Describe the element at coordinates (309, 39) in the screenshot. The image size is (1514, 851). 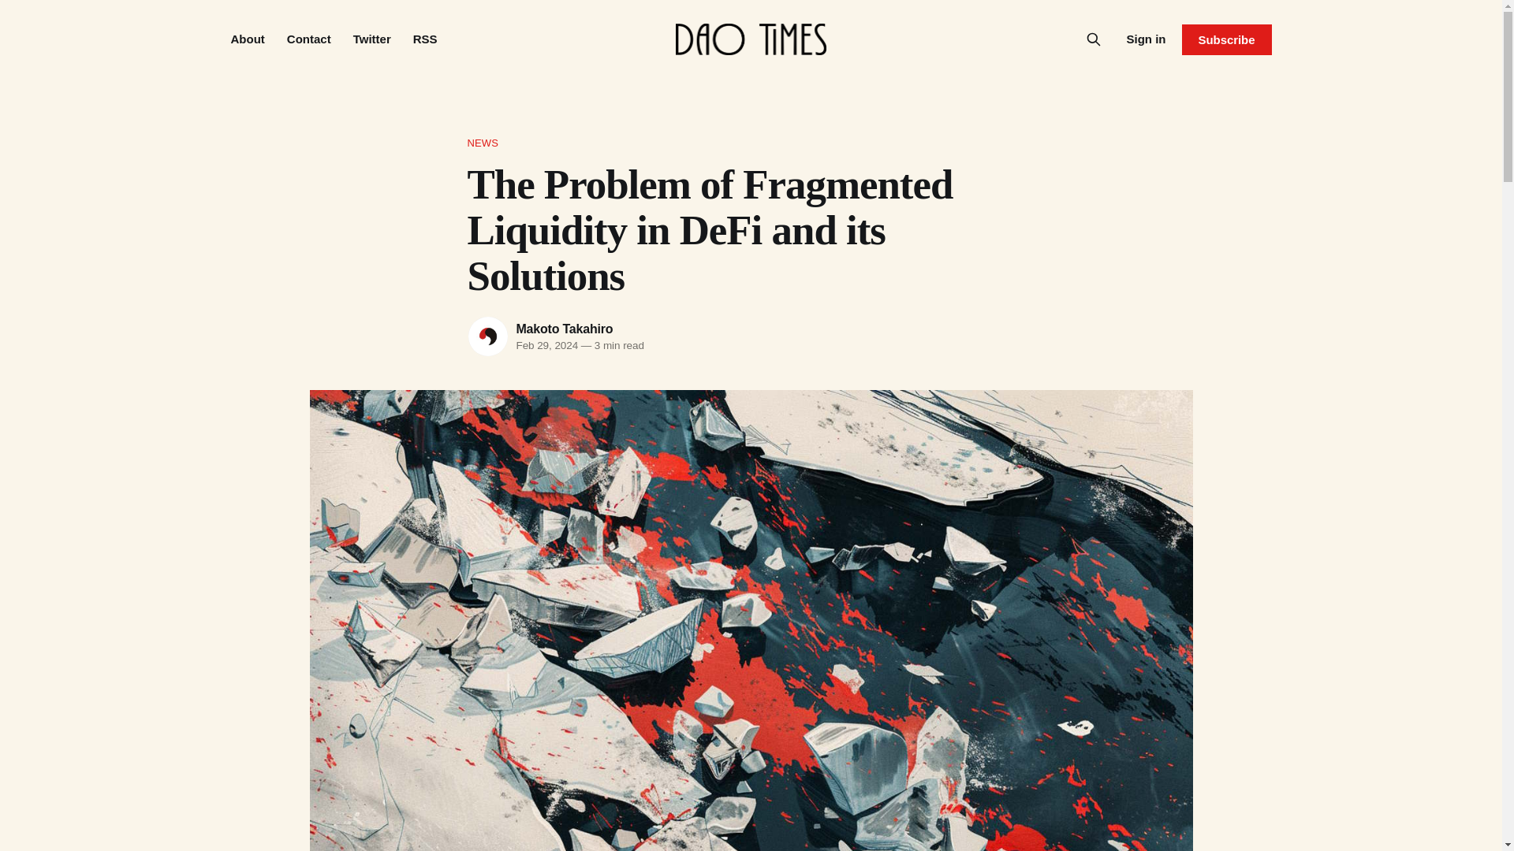
I see `Contact` at that location.